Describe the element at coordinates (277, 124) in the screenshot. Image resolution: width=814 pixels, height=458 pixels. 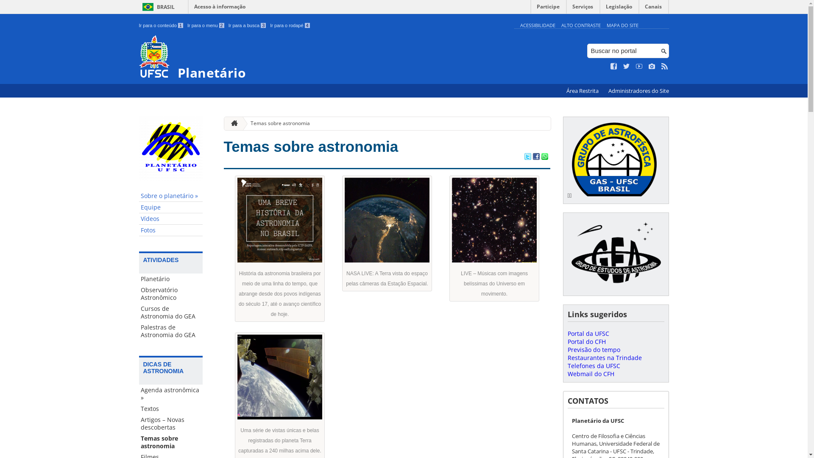
I see `Temas sobre astronomia` at that location.